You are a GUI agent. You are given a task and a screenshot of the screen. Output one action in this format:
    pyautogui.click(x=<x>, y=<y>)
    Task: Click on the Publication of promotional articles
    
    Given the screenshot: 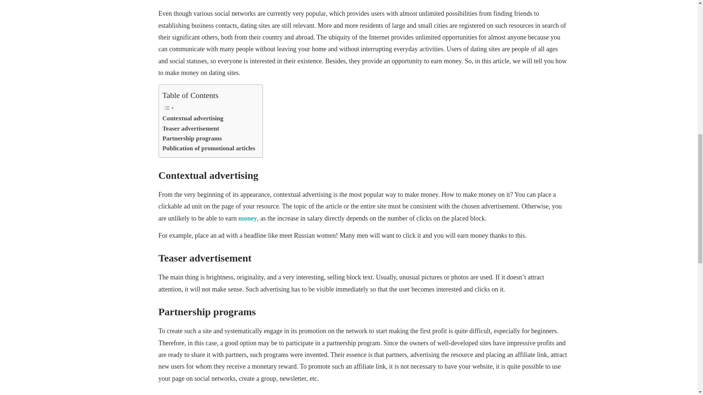 What is the action you would take?
    pyautogui.click(x=209, y=148)
    